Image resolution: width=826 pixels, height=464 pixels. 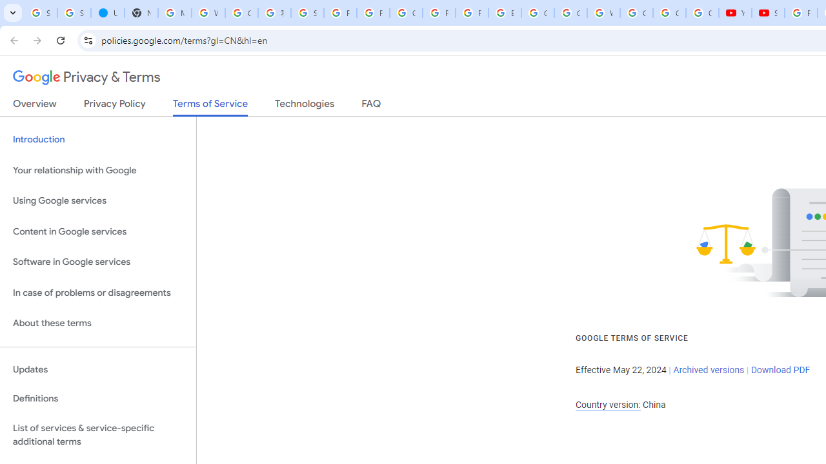 What do you see at coordinates (505, 13) in the screenshot?
I see `Edit and view right-to-left text - Google Docs Editors Help` at bounding box center [505, 13].